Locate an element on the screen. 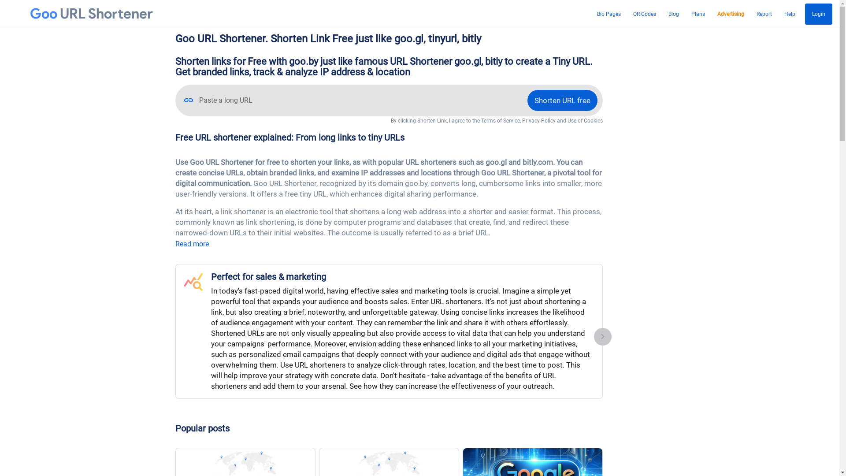  Read more is located at coordinates (192, 244).